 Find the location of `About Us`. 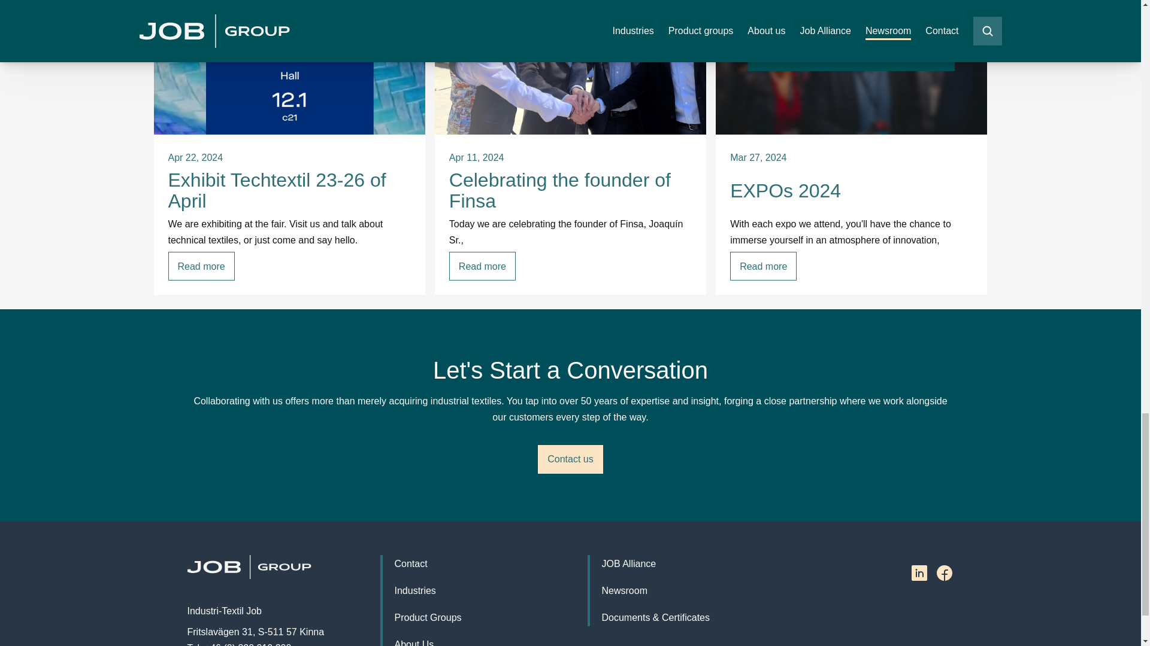

About Us is located at coordinates (413, 641).